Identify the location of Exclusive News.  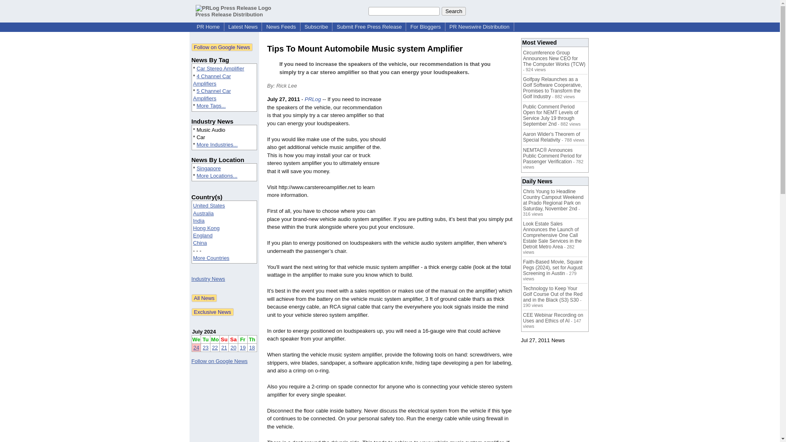
(212, 312).